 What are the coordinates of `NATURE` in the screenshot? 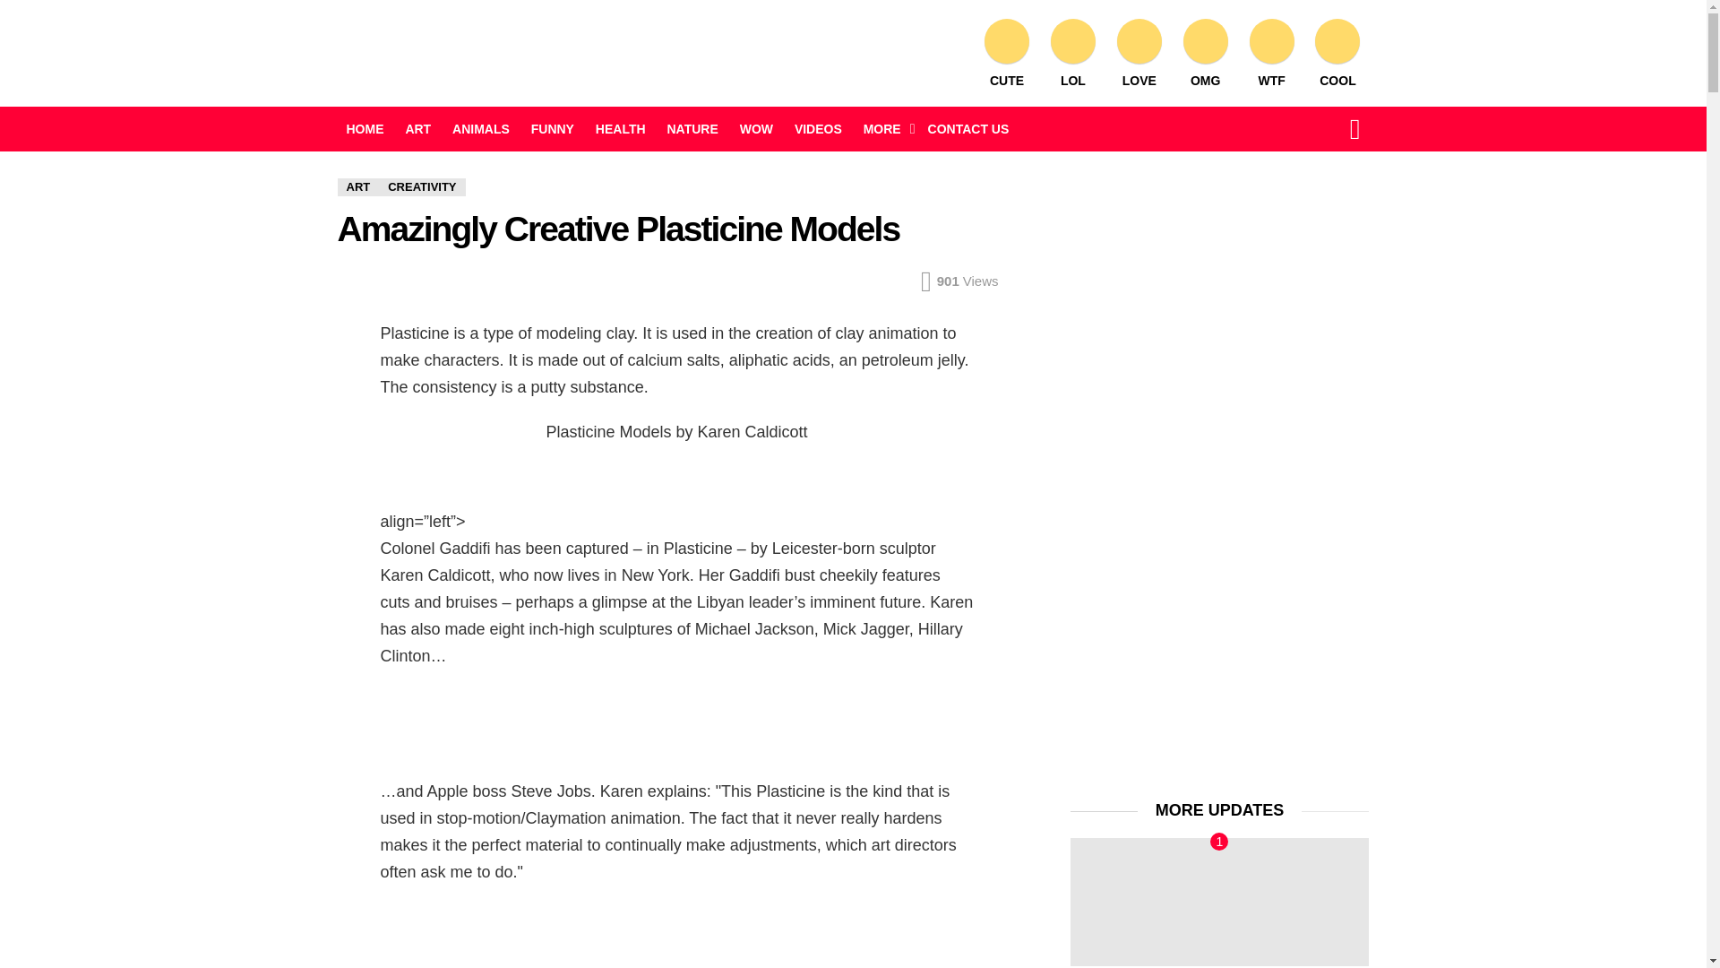 It's located at (692, 128).